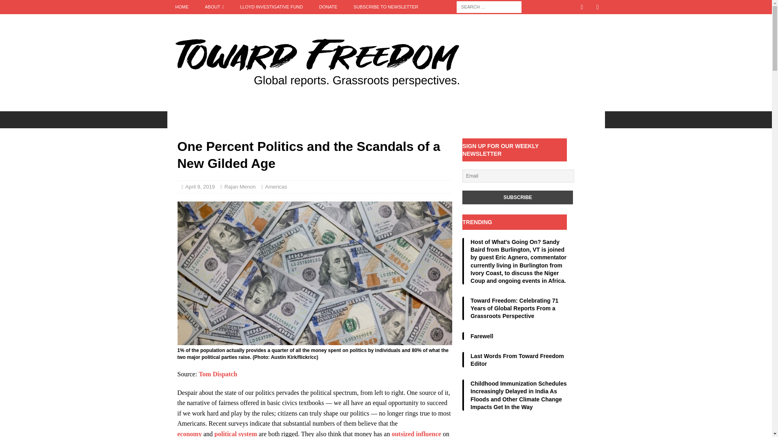  I want to click on political system, so click(235, 434).